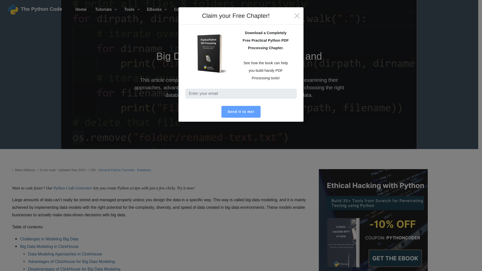  What do you see at coordinates (116, 170) in the screenshot?
I see `General Python Tutorials` at bounding box center [116, 170].